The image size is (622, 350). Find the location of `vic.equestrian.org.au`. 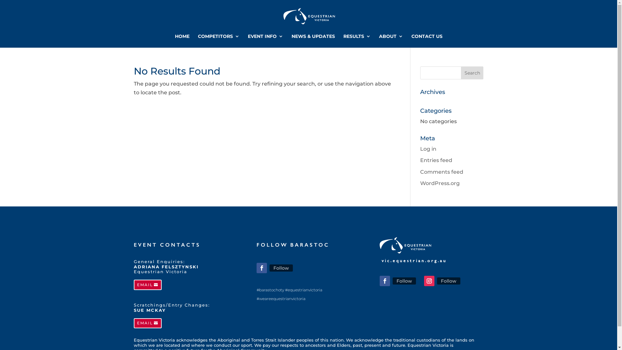

vic.equestrian.org.au is located at coordinates (414, 261).